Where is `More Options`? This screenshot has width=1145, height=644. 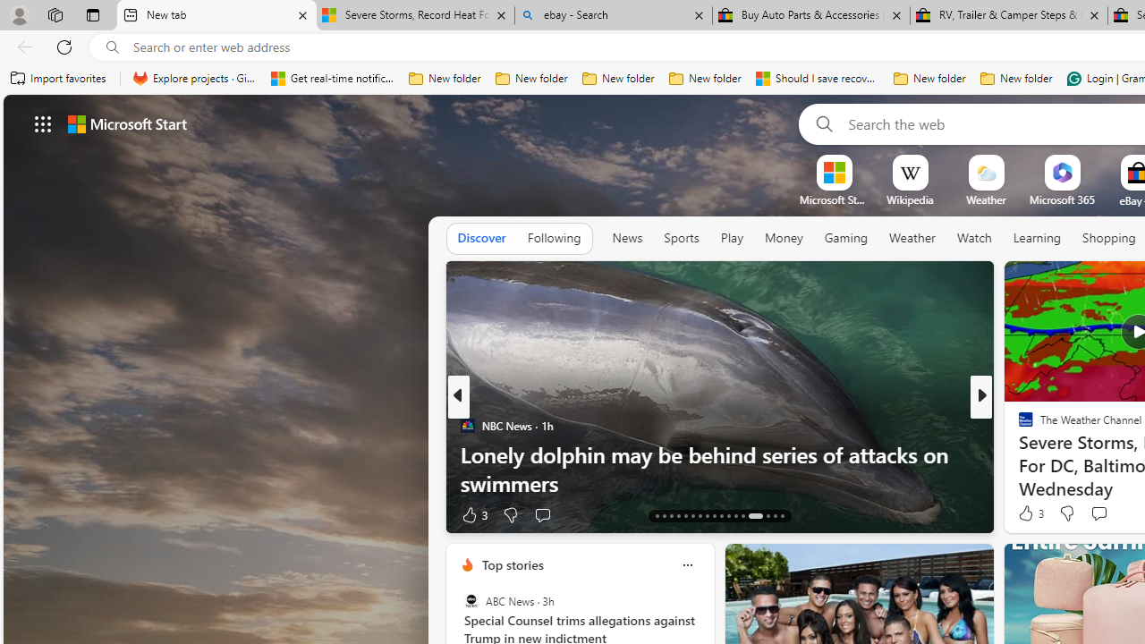 More Options is located at coordinates (1091, 161).